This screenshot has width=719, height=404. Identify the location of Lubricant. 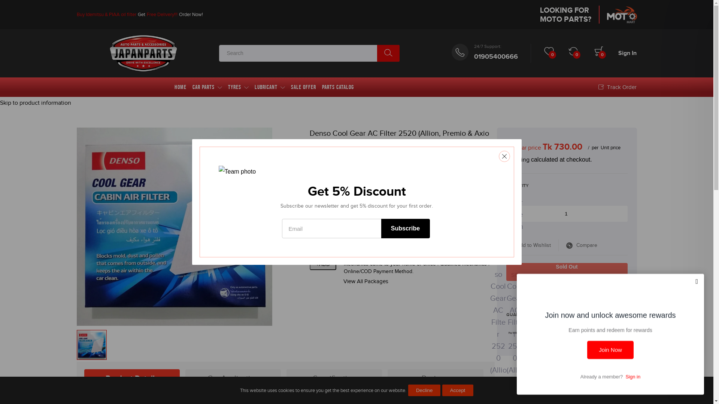
(270, 87).